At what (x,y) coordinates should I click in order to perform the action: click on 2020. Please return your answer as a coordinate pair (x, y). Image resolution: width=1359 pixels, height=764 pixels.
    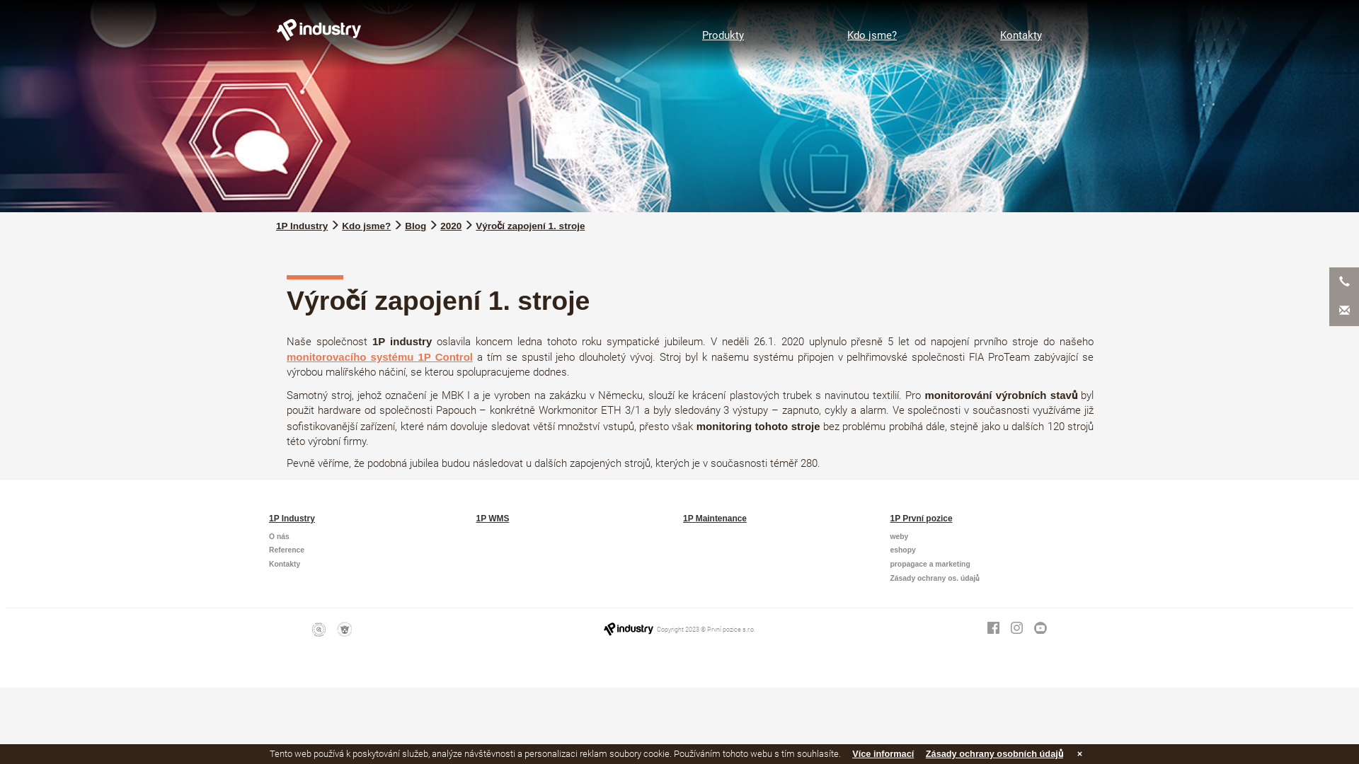
    Looking at the image, I should click on (451, 226).